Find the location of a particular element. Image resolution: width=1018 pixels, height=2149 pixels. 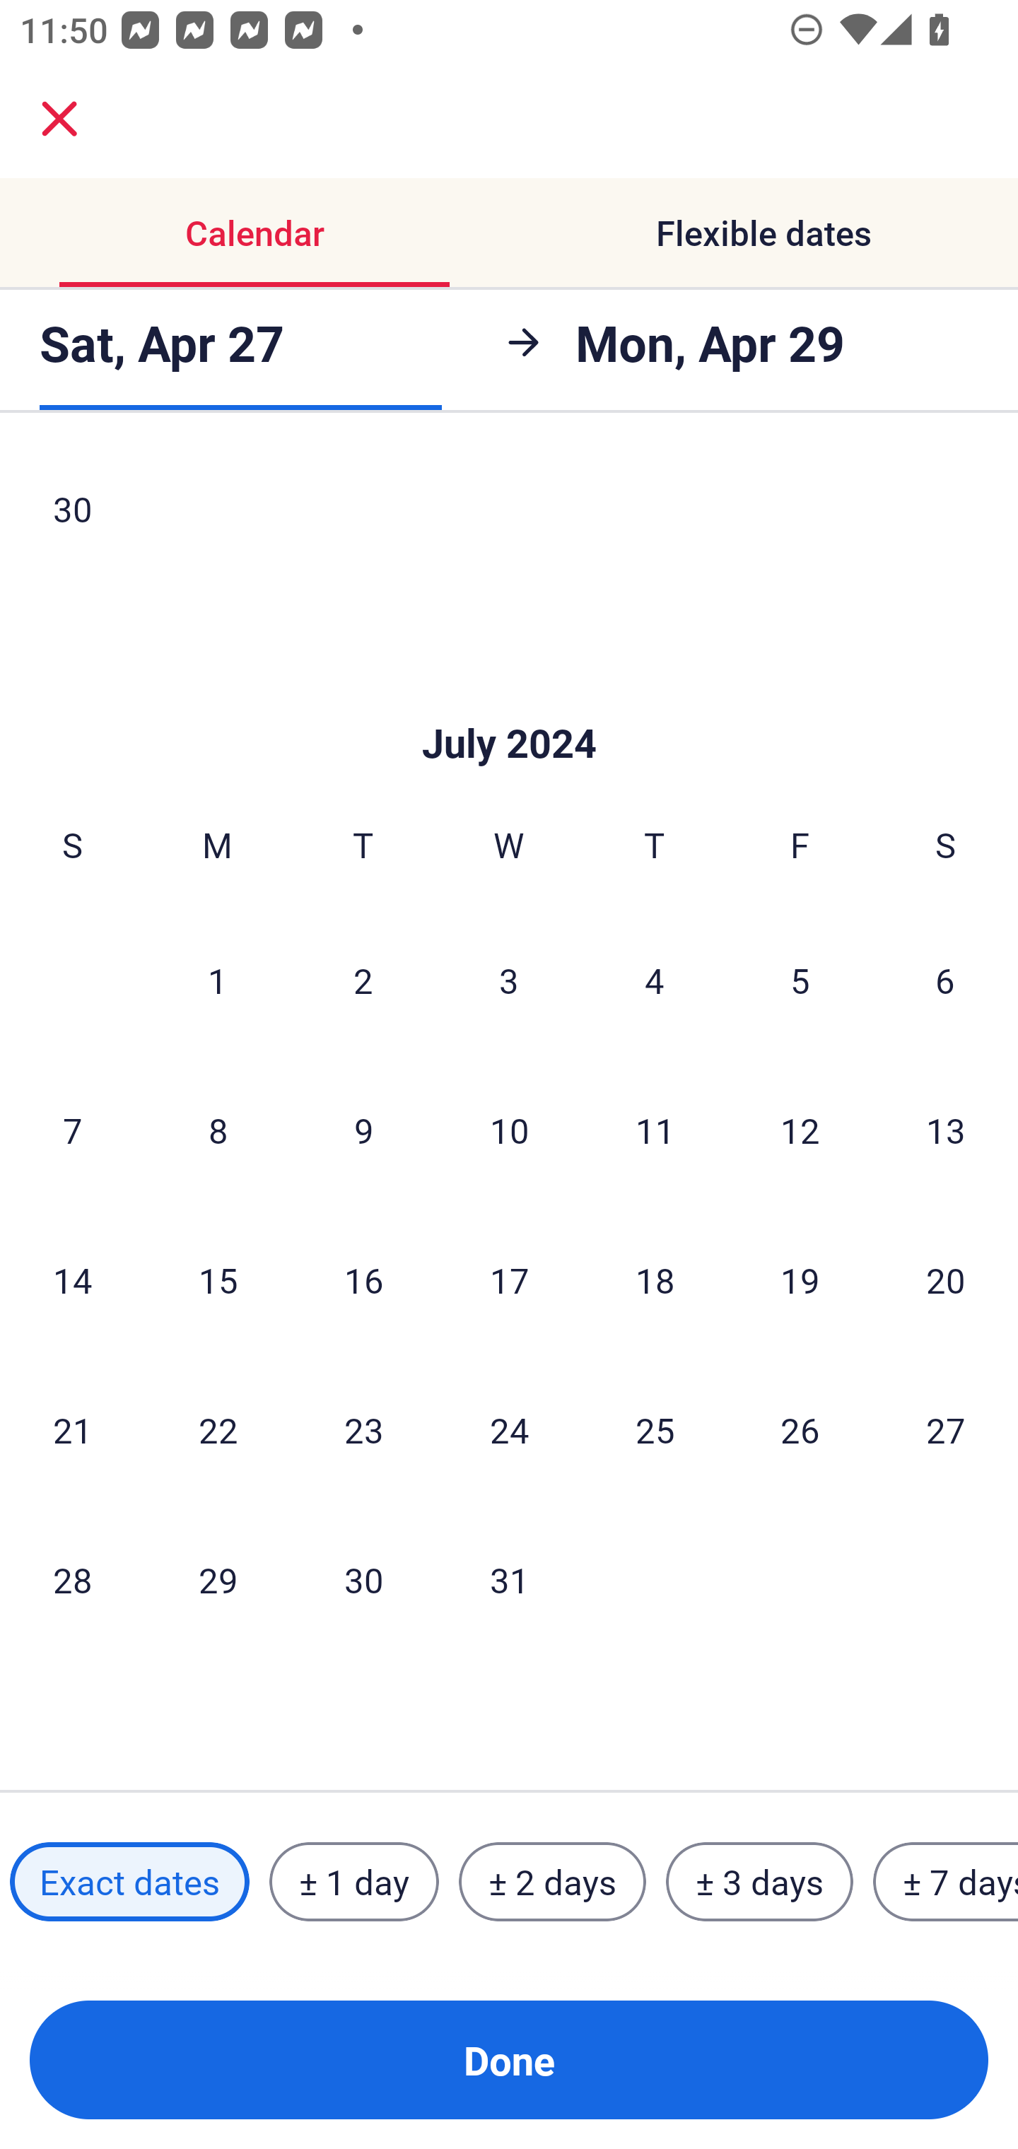

30 Sunday, June 30, 2024 is located at coordinates (72, 516).